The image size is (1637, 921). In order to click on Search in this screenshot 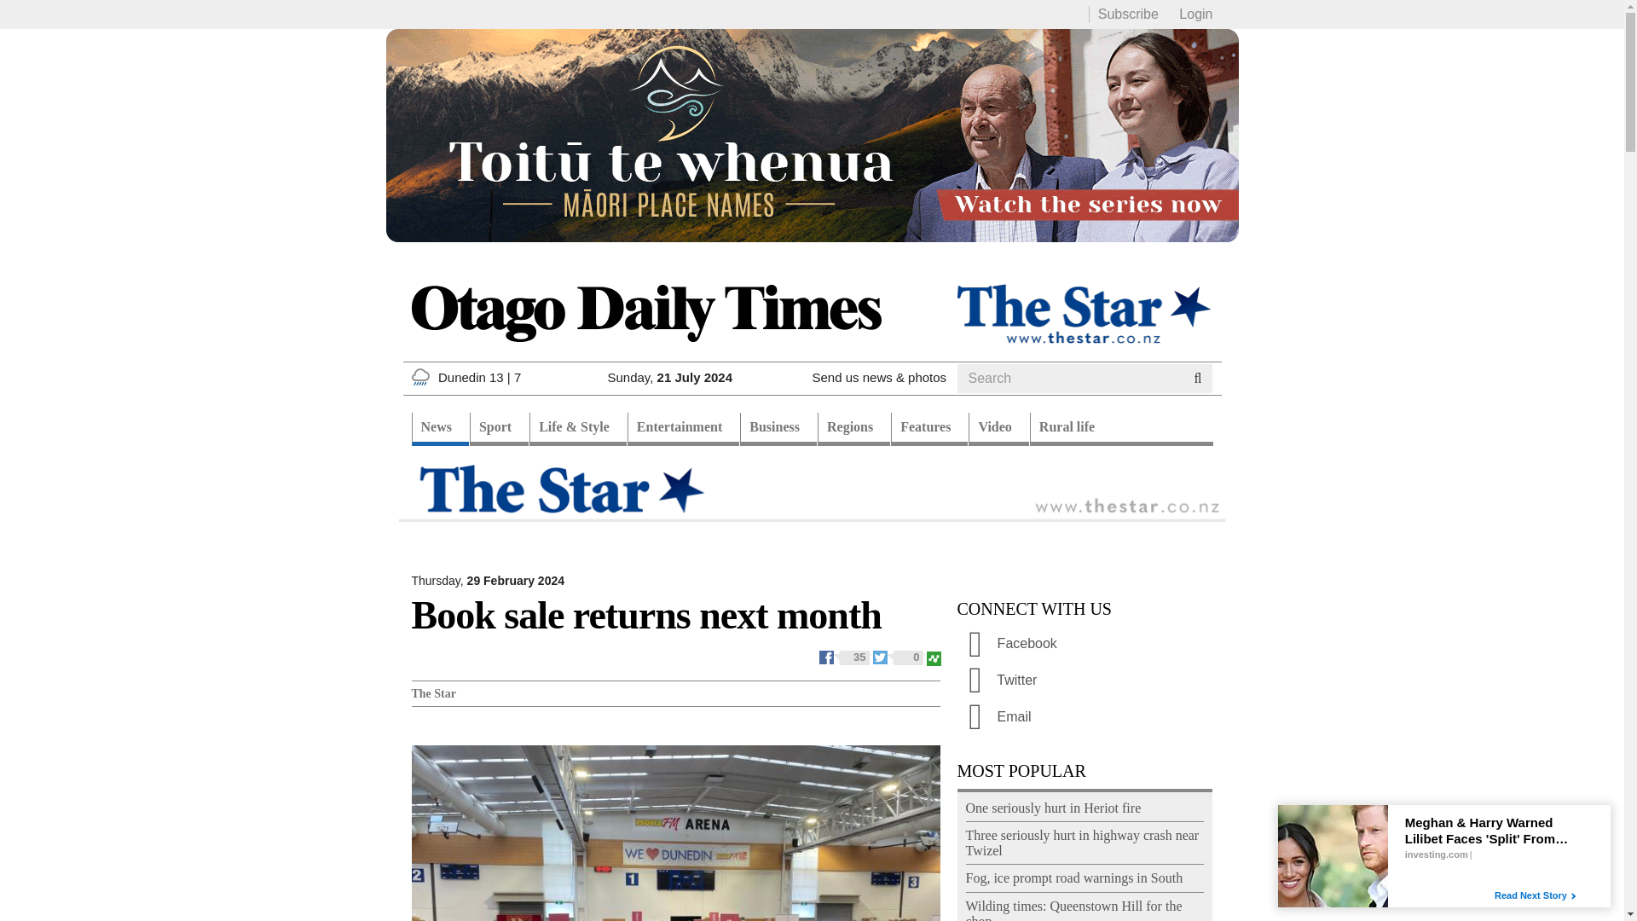, I will do `click(989, 399)`.